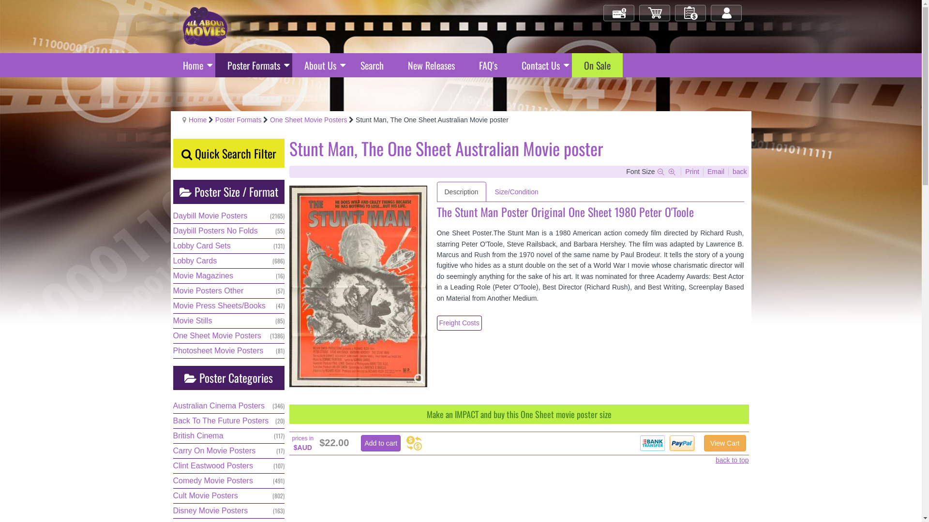 The width and height of the screenshot is (929, 522). I want to click on Daybill Movie Posters
(2165), so click(229, 216).